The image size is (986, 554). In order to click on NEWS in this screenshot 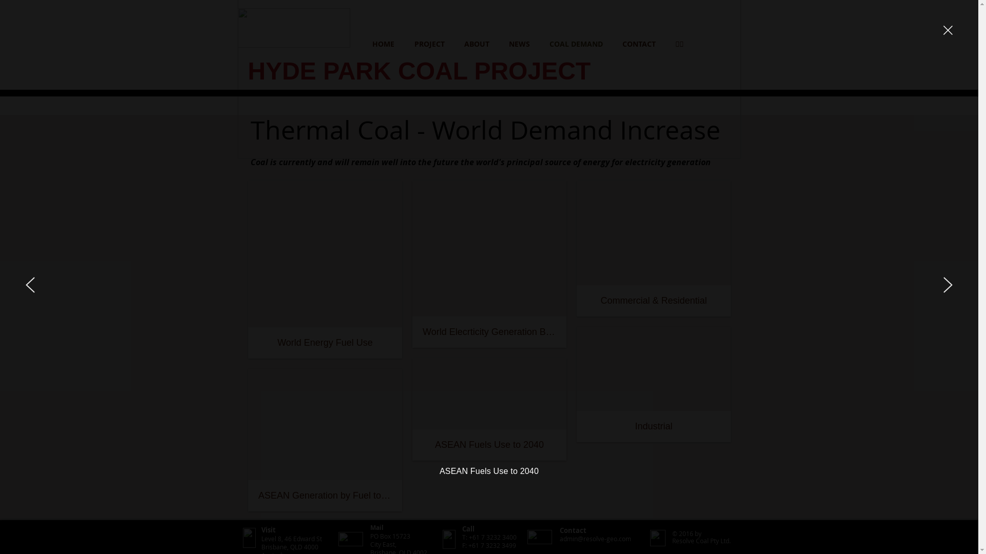, I will do `click(520, 44)`.